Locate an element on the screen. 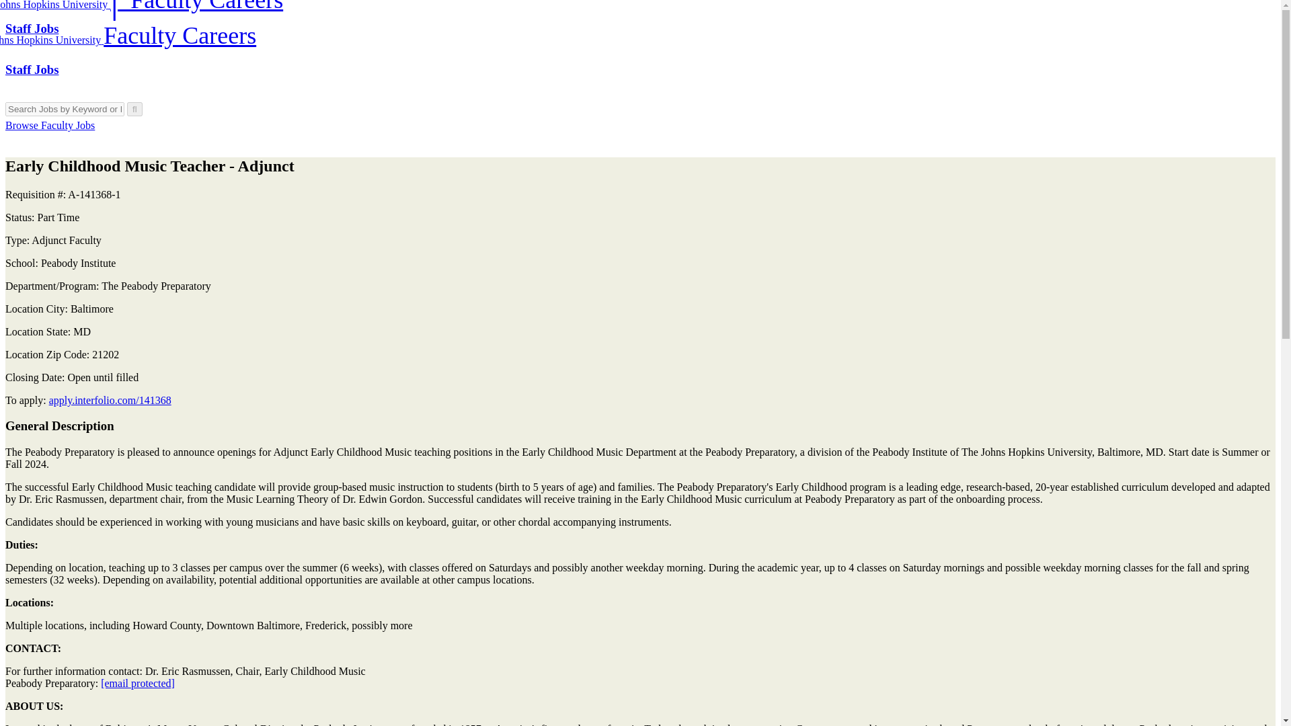 The height and width of the screenshot is (726, 1291). Browse Faculty Jobs is located at coordinates (50, 125).